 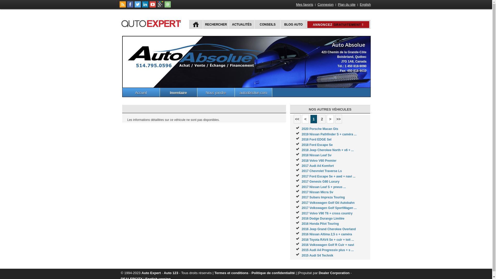 I want to click on Suivez autoExpert.ca sur Facebook, so click(x=130, y=6).